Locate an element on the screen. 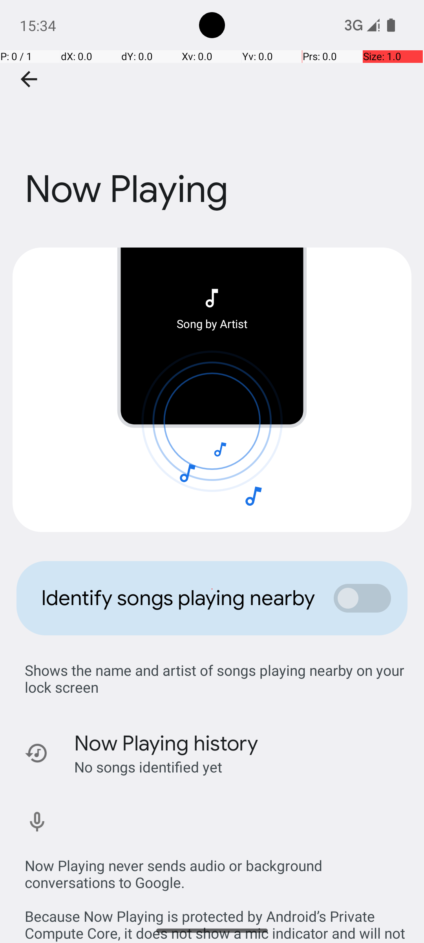 This screenshot has height=943, width=424. No songs identified yet is located at coordinates (148, 767).